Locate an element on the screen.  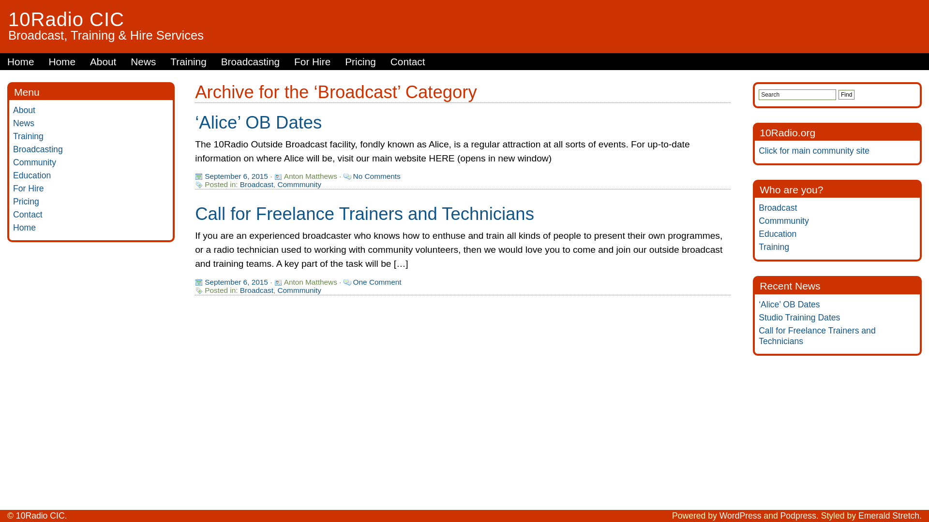
Home is located at coordinates (20, 62).